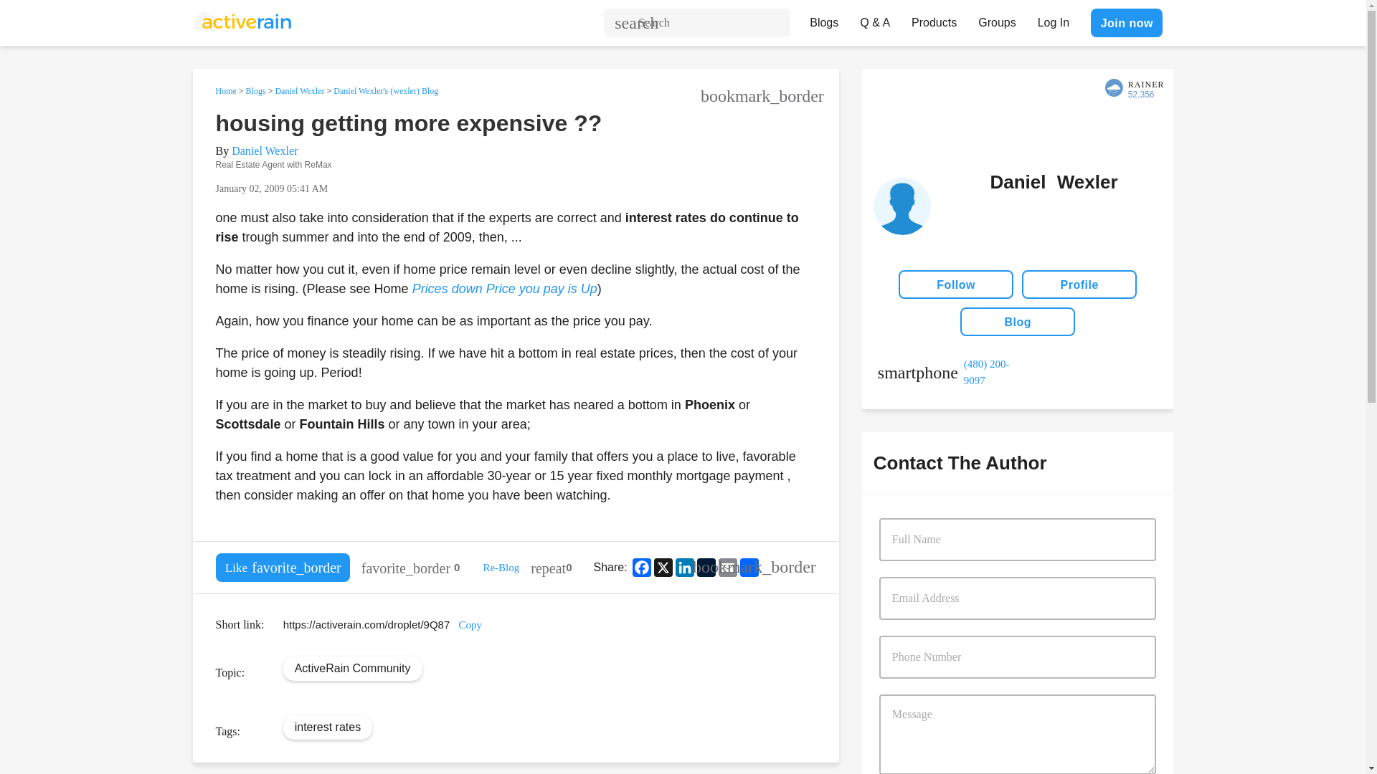 This screenshot has height=774, width=1377. Describe the element at coordinates (298, 90) in the screenshot. I see `Daniel Wexler` at that location.